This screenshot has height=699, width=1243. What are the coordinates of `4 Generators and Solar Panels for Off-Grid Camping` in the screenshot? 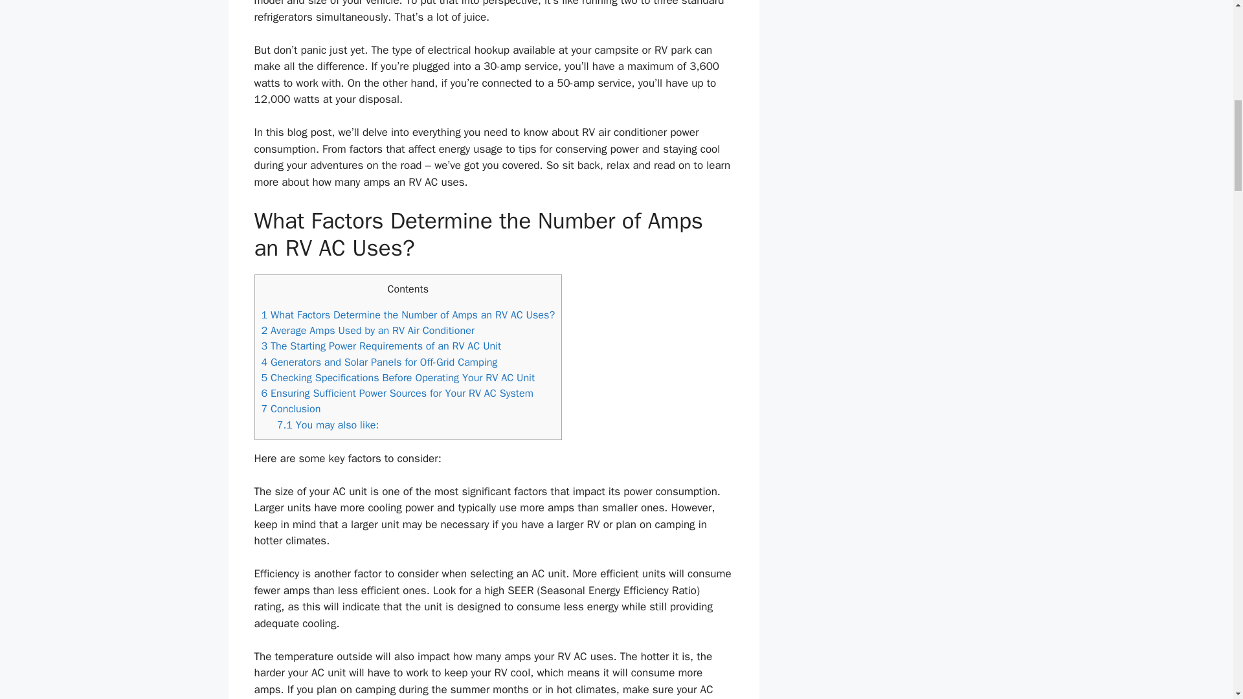 It's located at (379, 362).